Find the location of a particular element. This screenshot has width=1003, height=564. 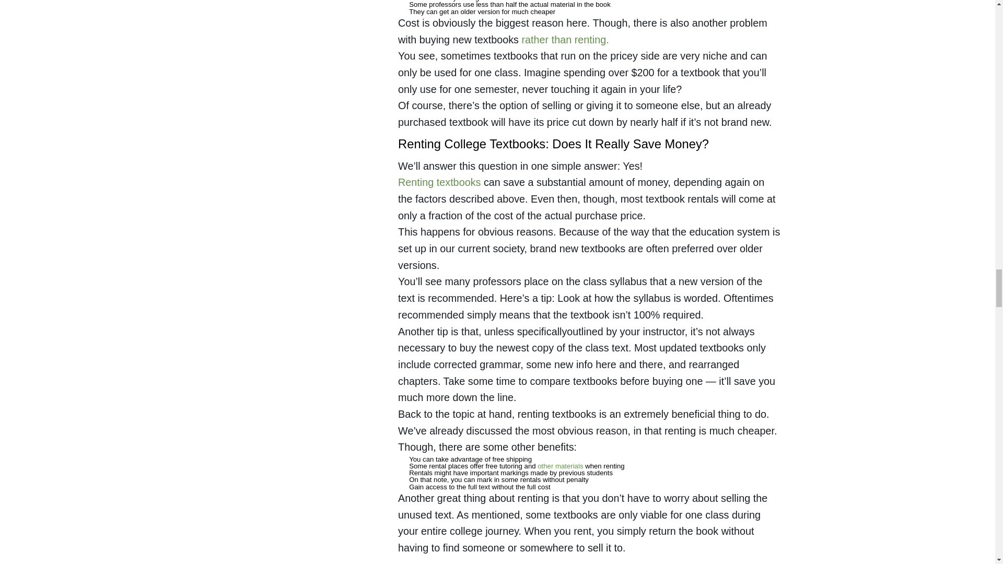

rather than renting. is located at coordinates (565, 39).